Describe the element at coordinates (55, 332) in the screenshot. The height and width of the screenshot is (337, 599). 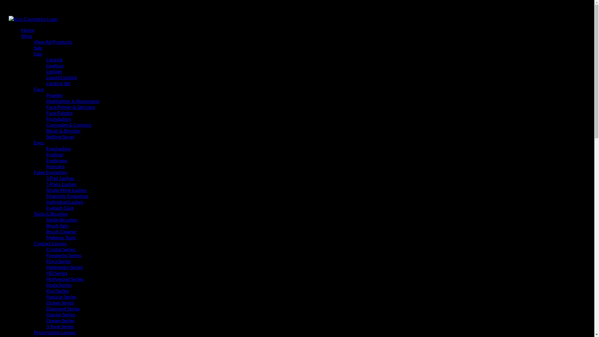
I see `Prescription Lenses` at that location.